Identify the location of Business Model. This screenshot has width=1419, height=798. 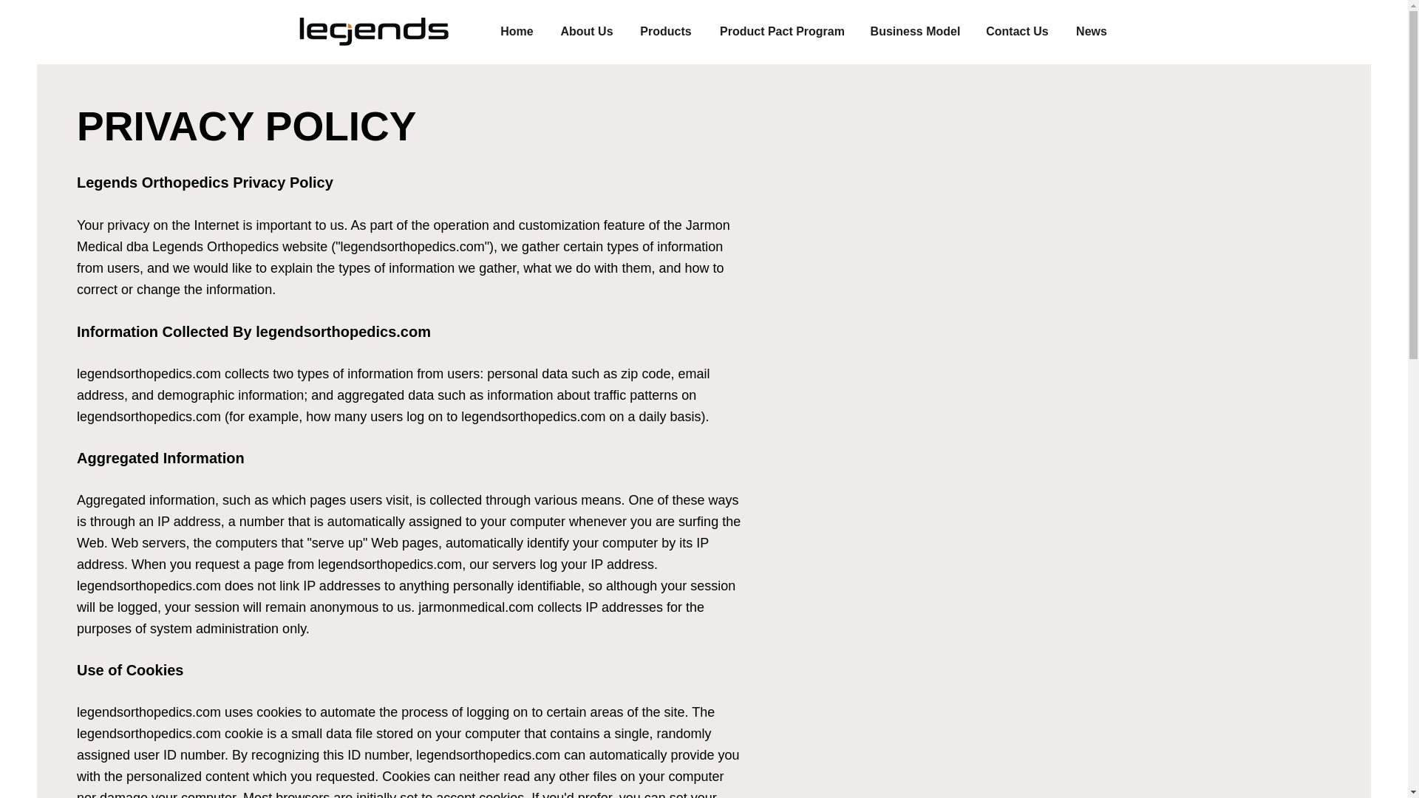
(914, 32).